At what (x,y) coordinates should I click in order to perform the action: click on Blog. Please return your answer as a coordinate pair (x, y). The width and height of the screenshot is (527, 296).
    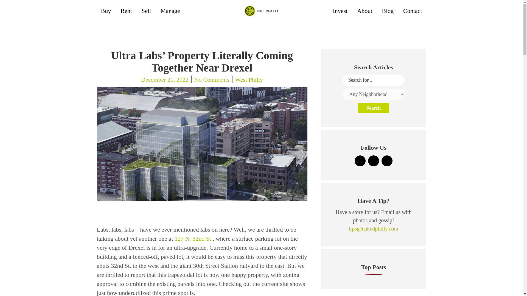
    Looking at the image, I should click on (388, 11).